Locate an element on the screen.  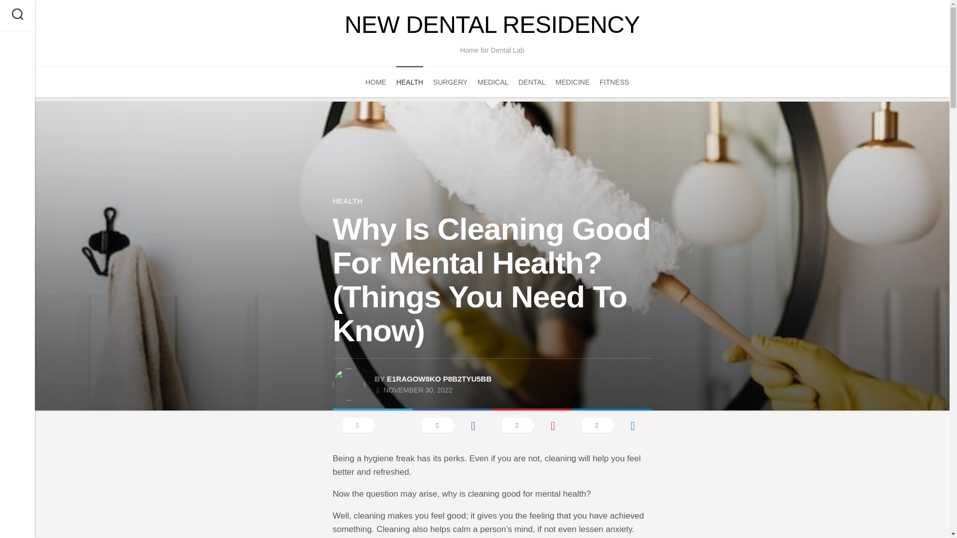
MEDICINE is located at coordinates (572, 82).